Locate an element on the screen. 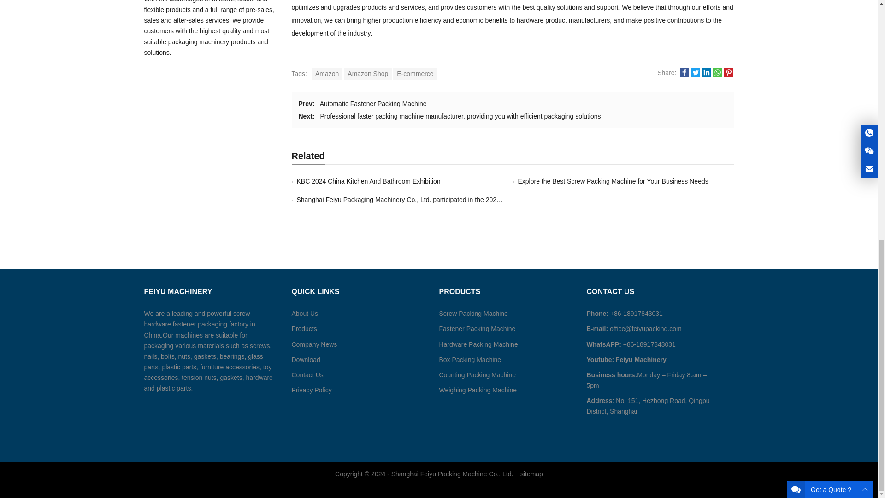 This screenshot has width=885, height=498. E-commerce is located at coordinates (415, 73).